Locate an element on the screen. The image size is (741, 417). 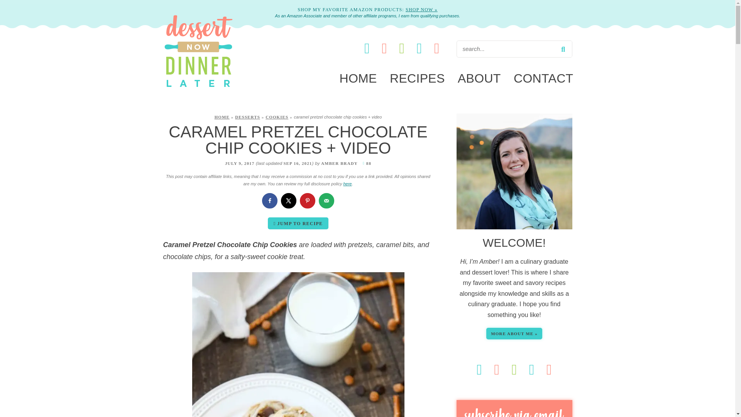
RSS is located at coordinates (437, 48).